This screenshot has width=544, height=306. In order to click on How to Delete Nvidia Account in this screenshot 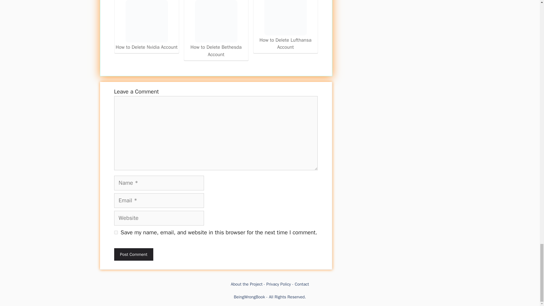, I will do `click(146, 25)`.